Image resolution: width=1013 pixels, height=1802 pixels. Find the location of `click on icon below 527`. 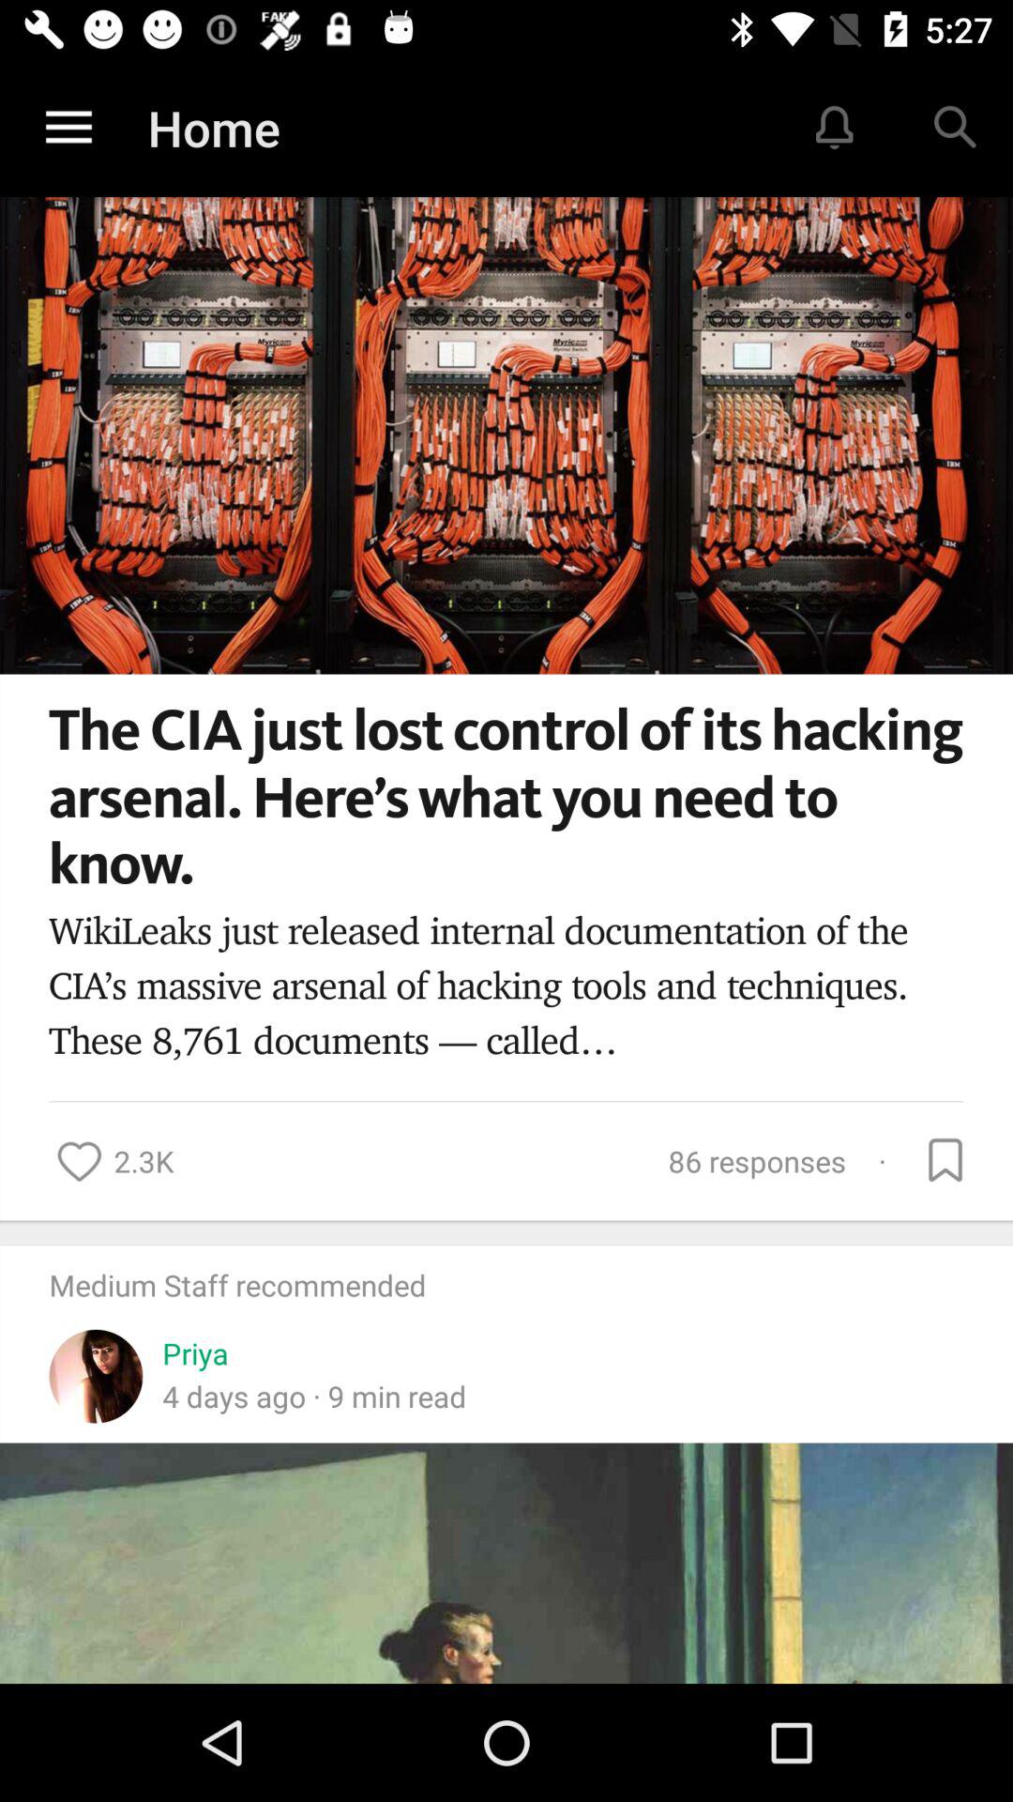

click on icon below 527 is located at coordinates (953, 128).